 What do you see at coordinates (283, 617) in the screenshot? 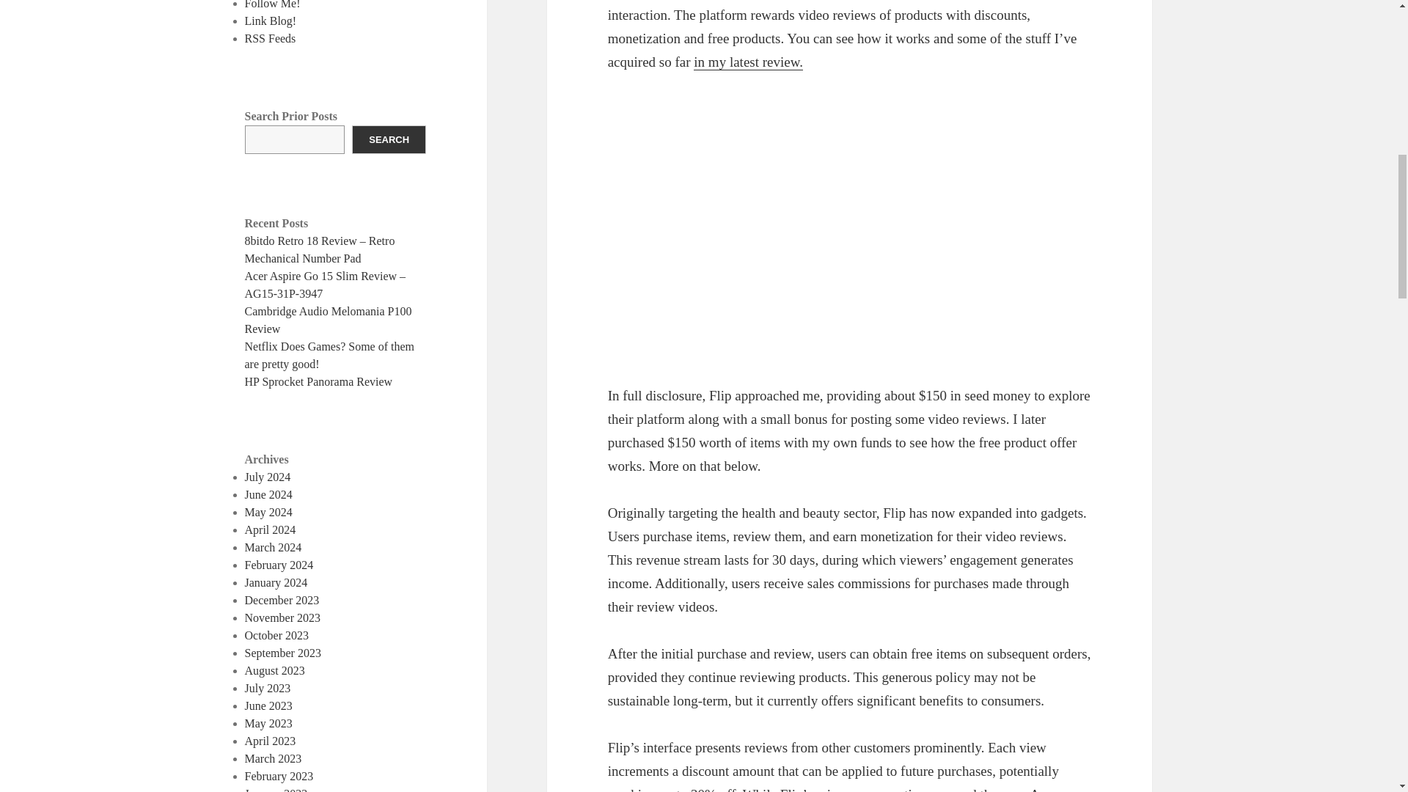
I see `November 2023` at bounding box center [283, 617].